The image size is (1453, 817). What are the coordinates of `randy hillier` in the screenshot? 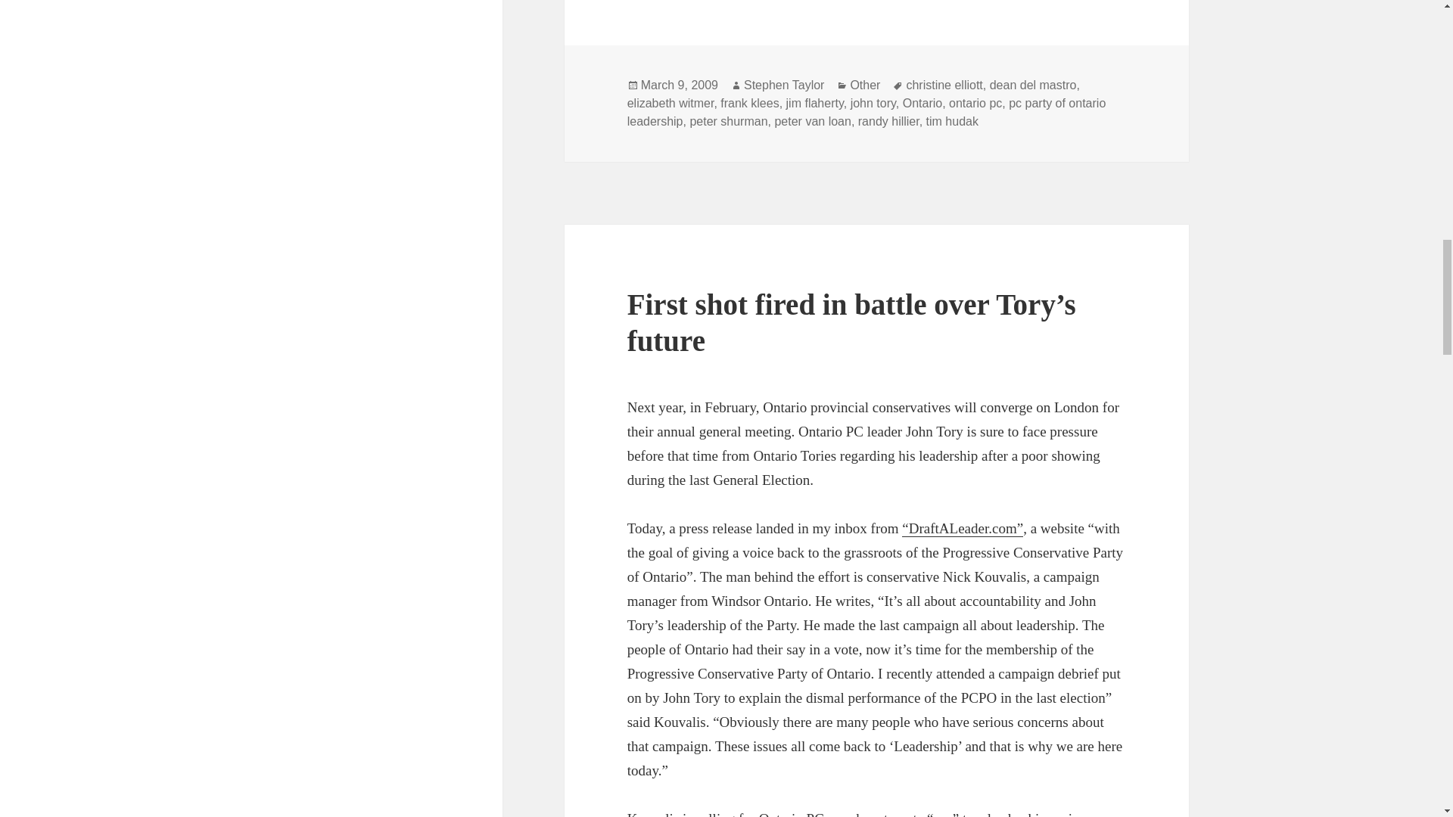 It's located at (888, 121).